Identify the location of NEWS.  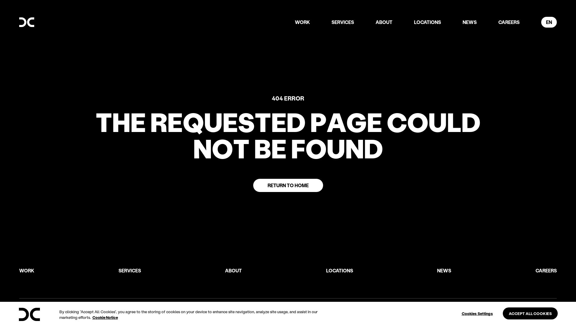
(444, 271).